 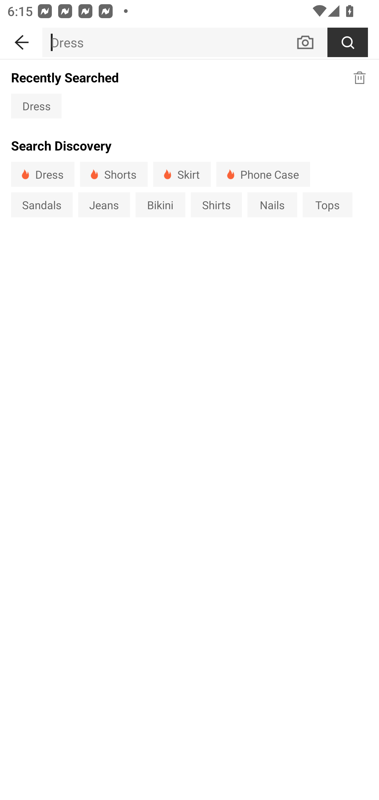 I want to click on Bikini, so click(x=161, y=205).